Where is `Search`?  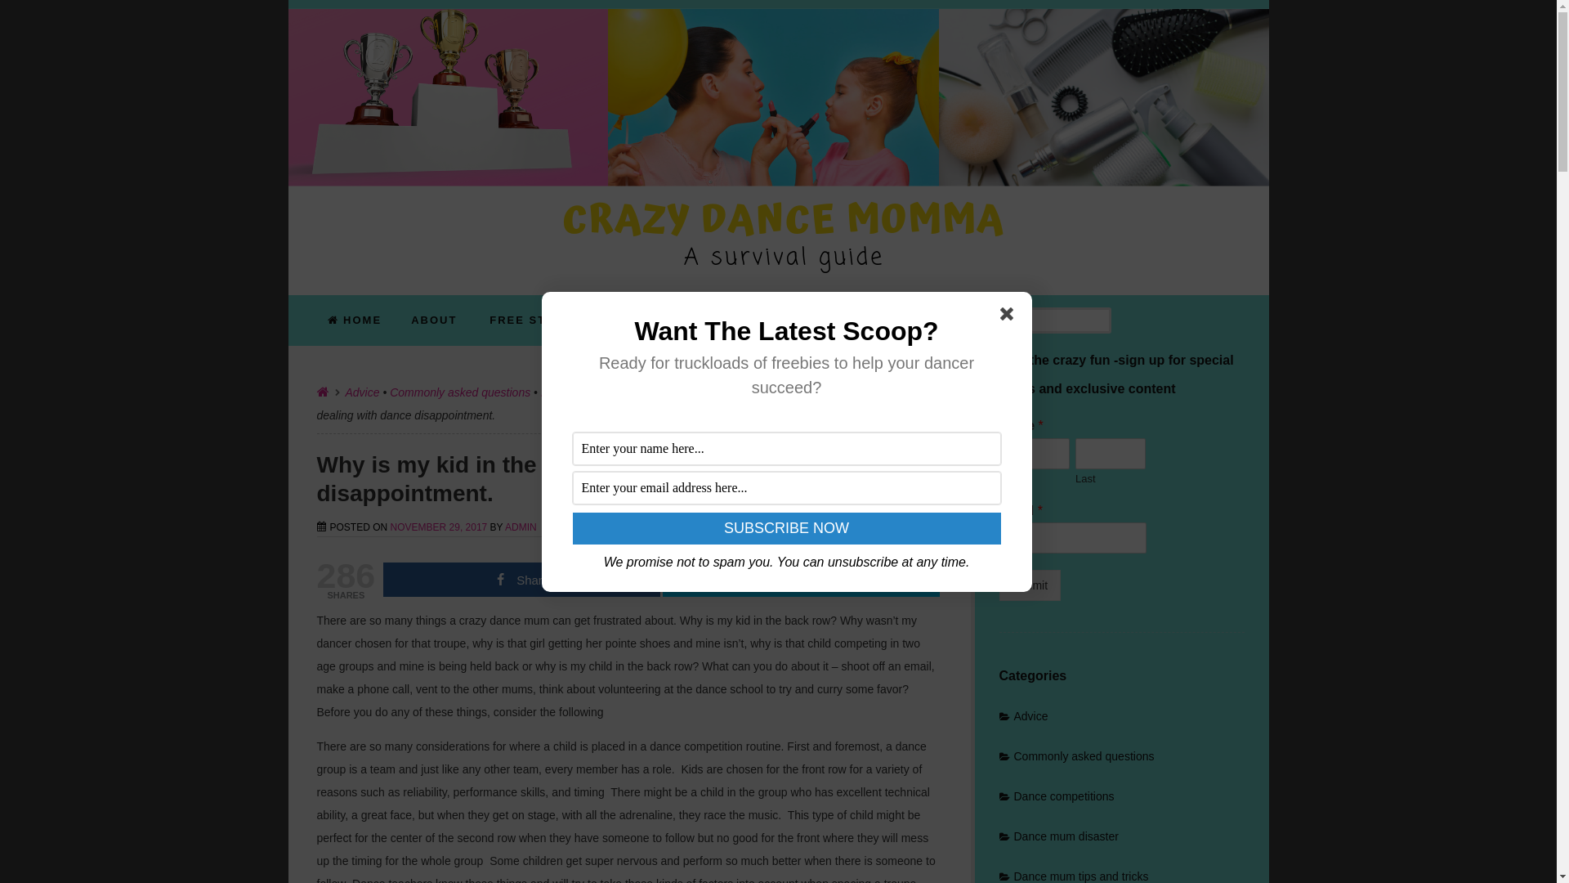 Search is located at coordinates (25, 11).